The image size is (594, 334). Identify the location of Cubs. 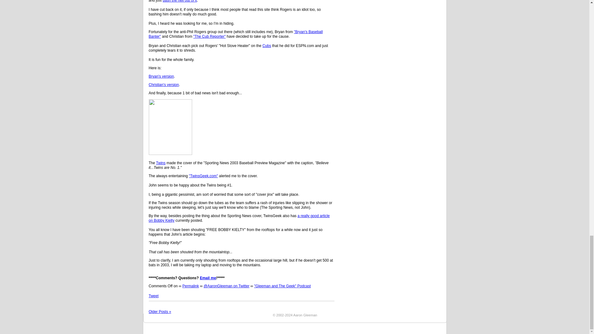
(267, 46).